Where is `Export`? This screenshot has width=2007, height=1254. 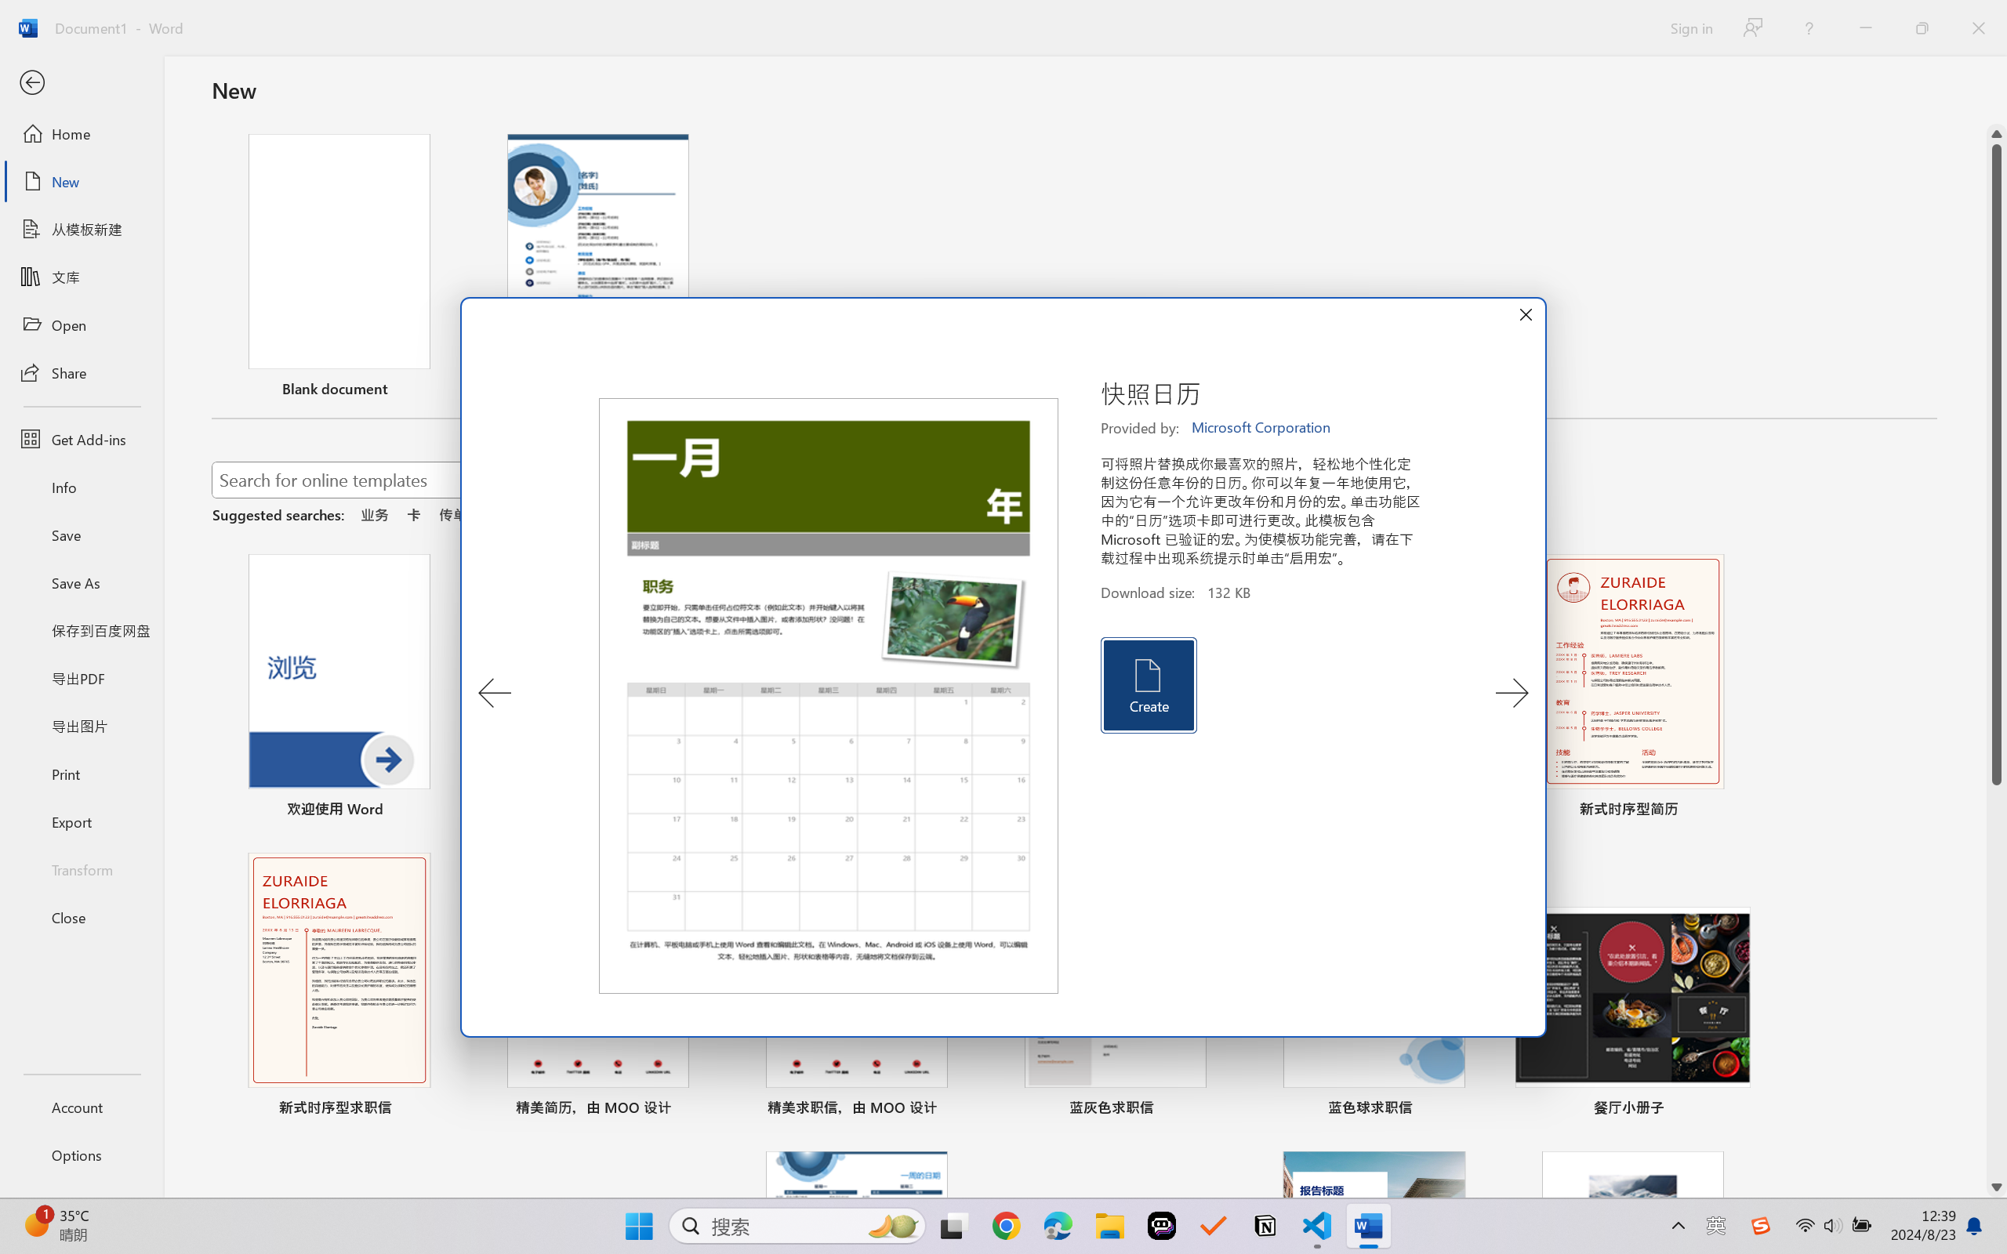
Export is located at coordinates (82, 821).